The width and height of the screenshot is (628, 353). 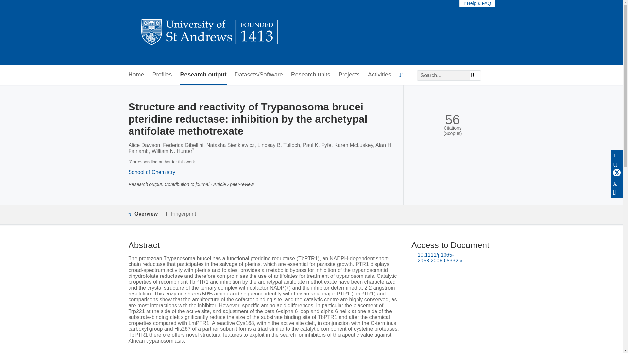 What do you see at coordinates (379, 75) in the screenshot?
I see `Activities` at bounding box center [379, 75].